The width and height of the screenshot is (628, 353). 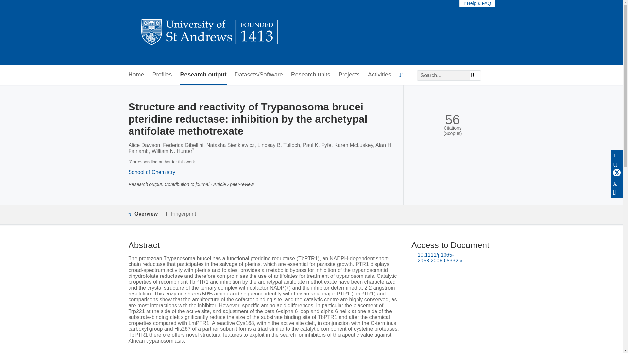 What do you see at coordinates (379, 75) in the screenshot?
I see `Activities` at bounding box center [379, 75].